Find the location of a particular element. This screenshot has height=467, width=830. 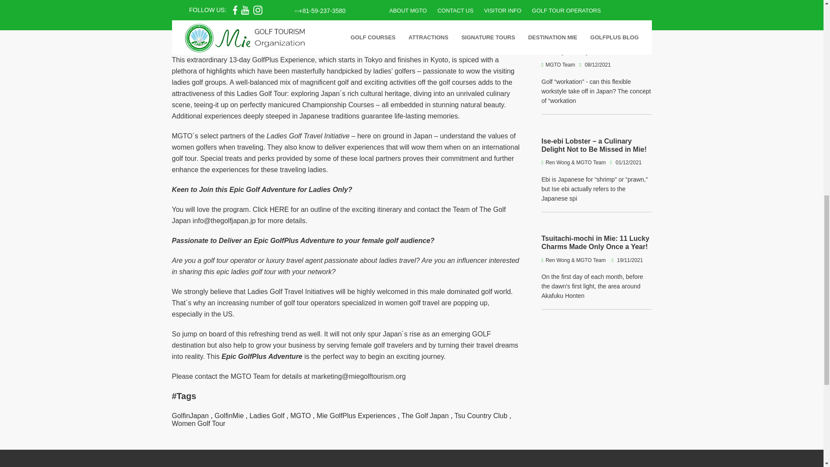

Ladies Golf is located at coordinates (267, 415).